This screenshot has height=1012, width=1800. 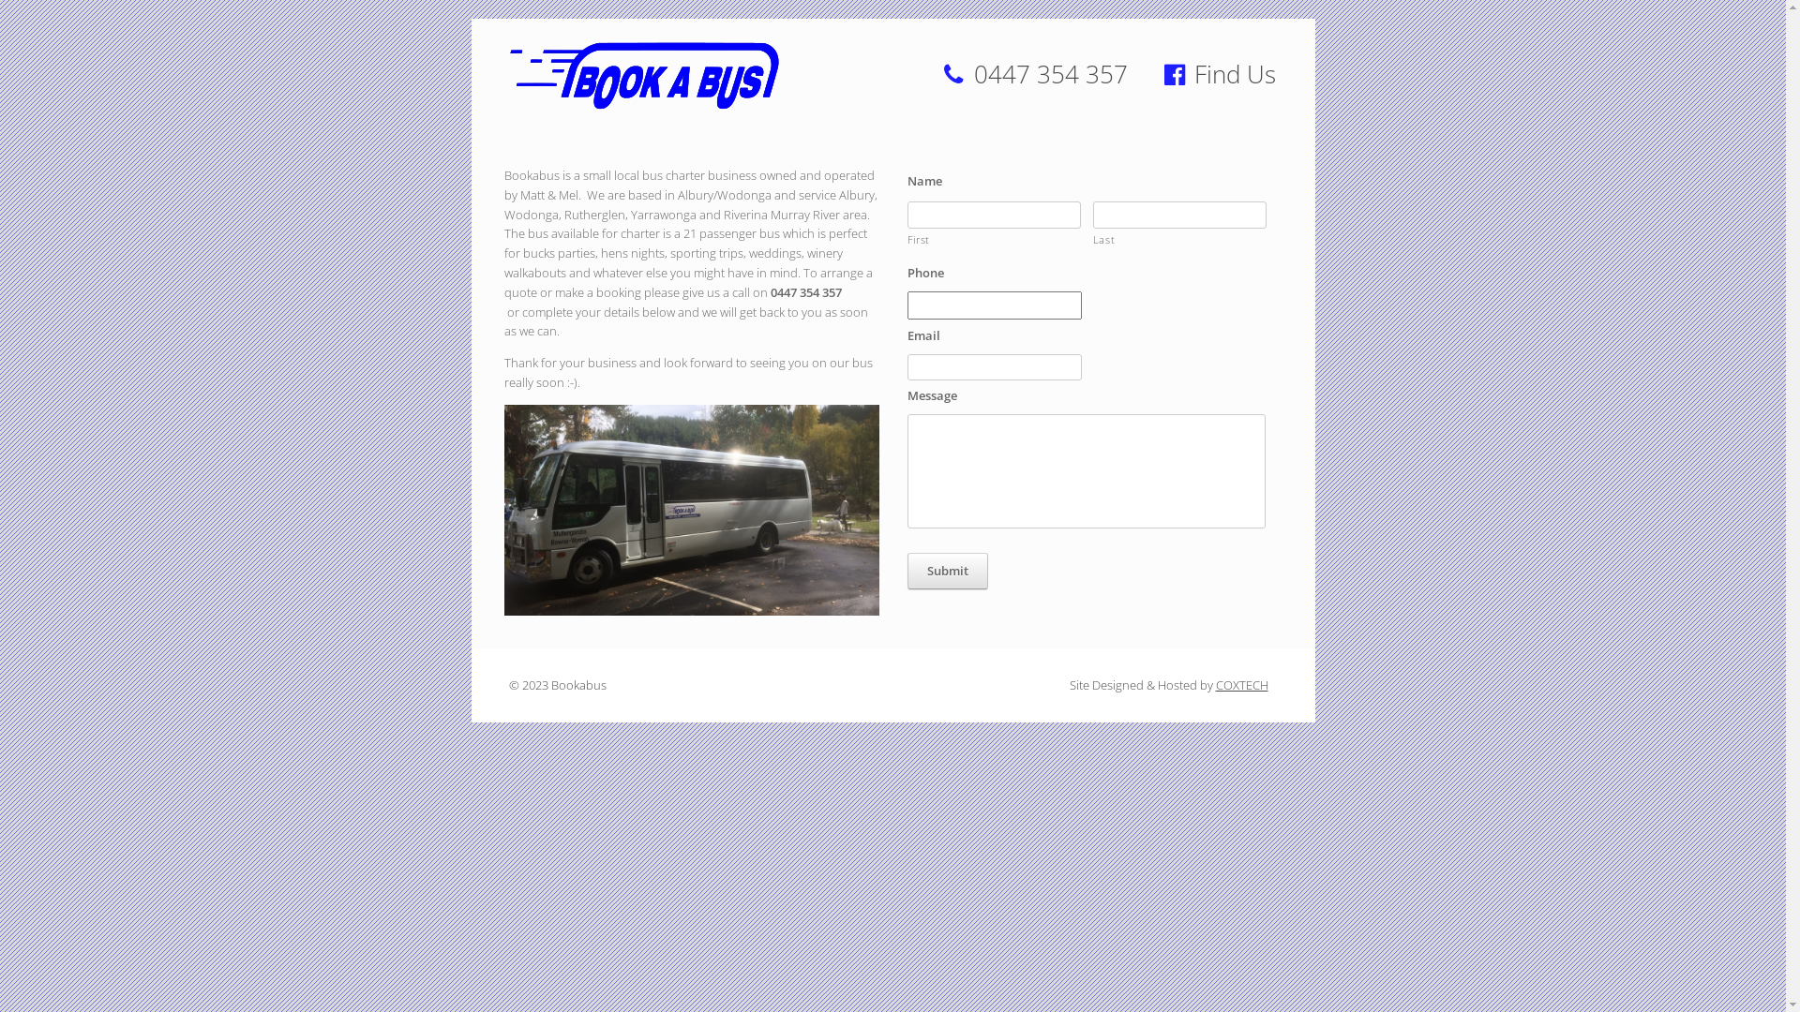 I want to click on Find Us, so click(x=1219, y=74).